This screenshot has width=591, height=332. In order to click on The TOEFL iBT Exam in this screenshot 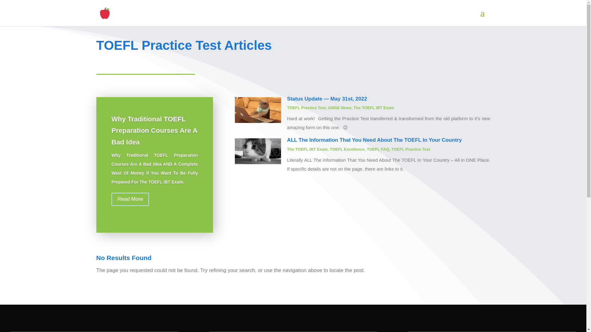, I will do `click(374, 108)`.